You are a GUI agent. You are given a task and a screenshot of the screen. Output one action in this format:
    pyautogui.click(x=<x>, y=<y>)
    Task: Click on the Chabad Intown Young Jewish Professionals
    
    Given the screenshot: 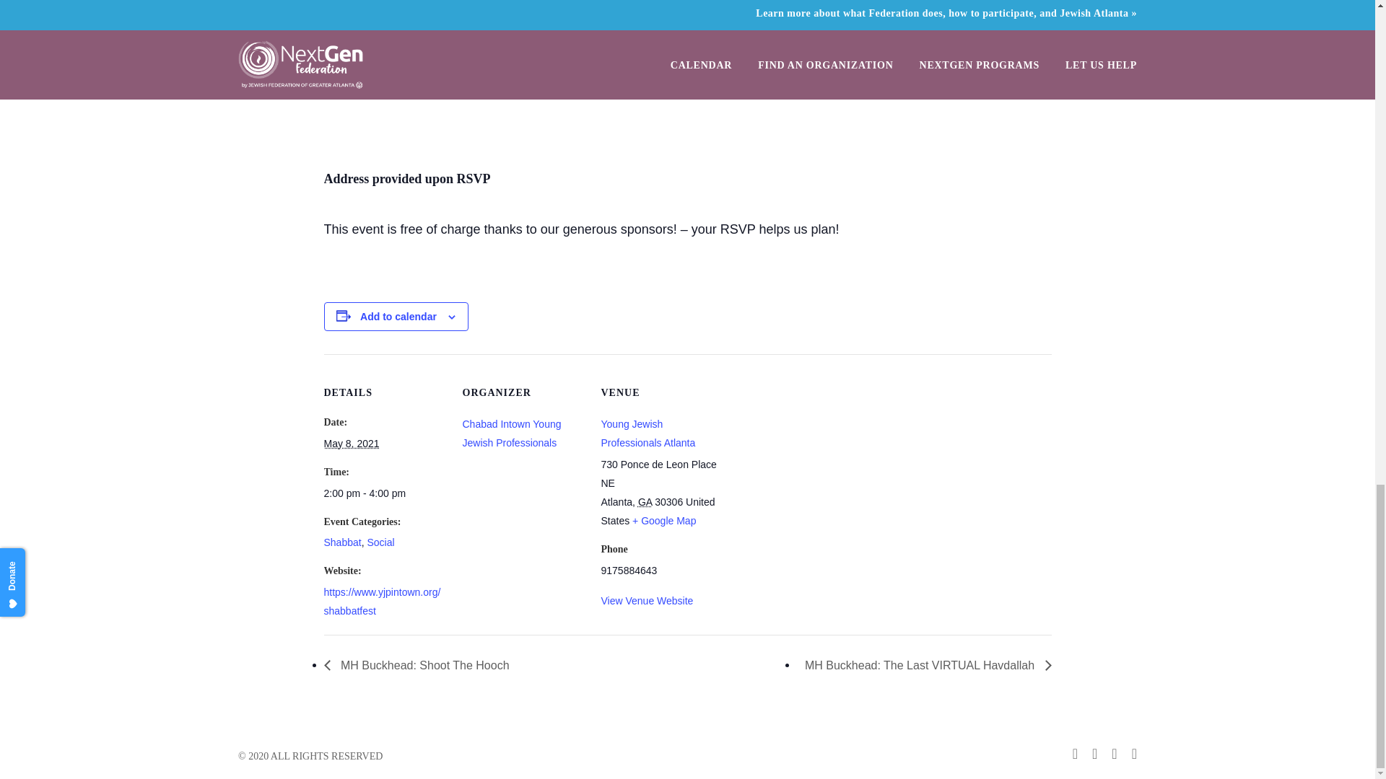 What is the action you would take?
    pyautogui.click(x=511, y=433)
    